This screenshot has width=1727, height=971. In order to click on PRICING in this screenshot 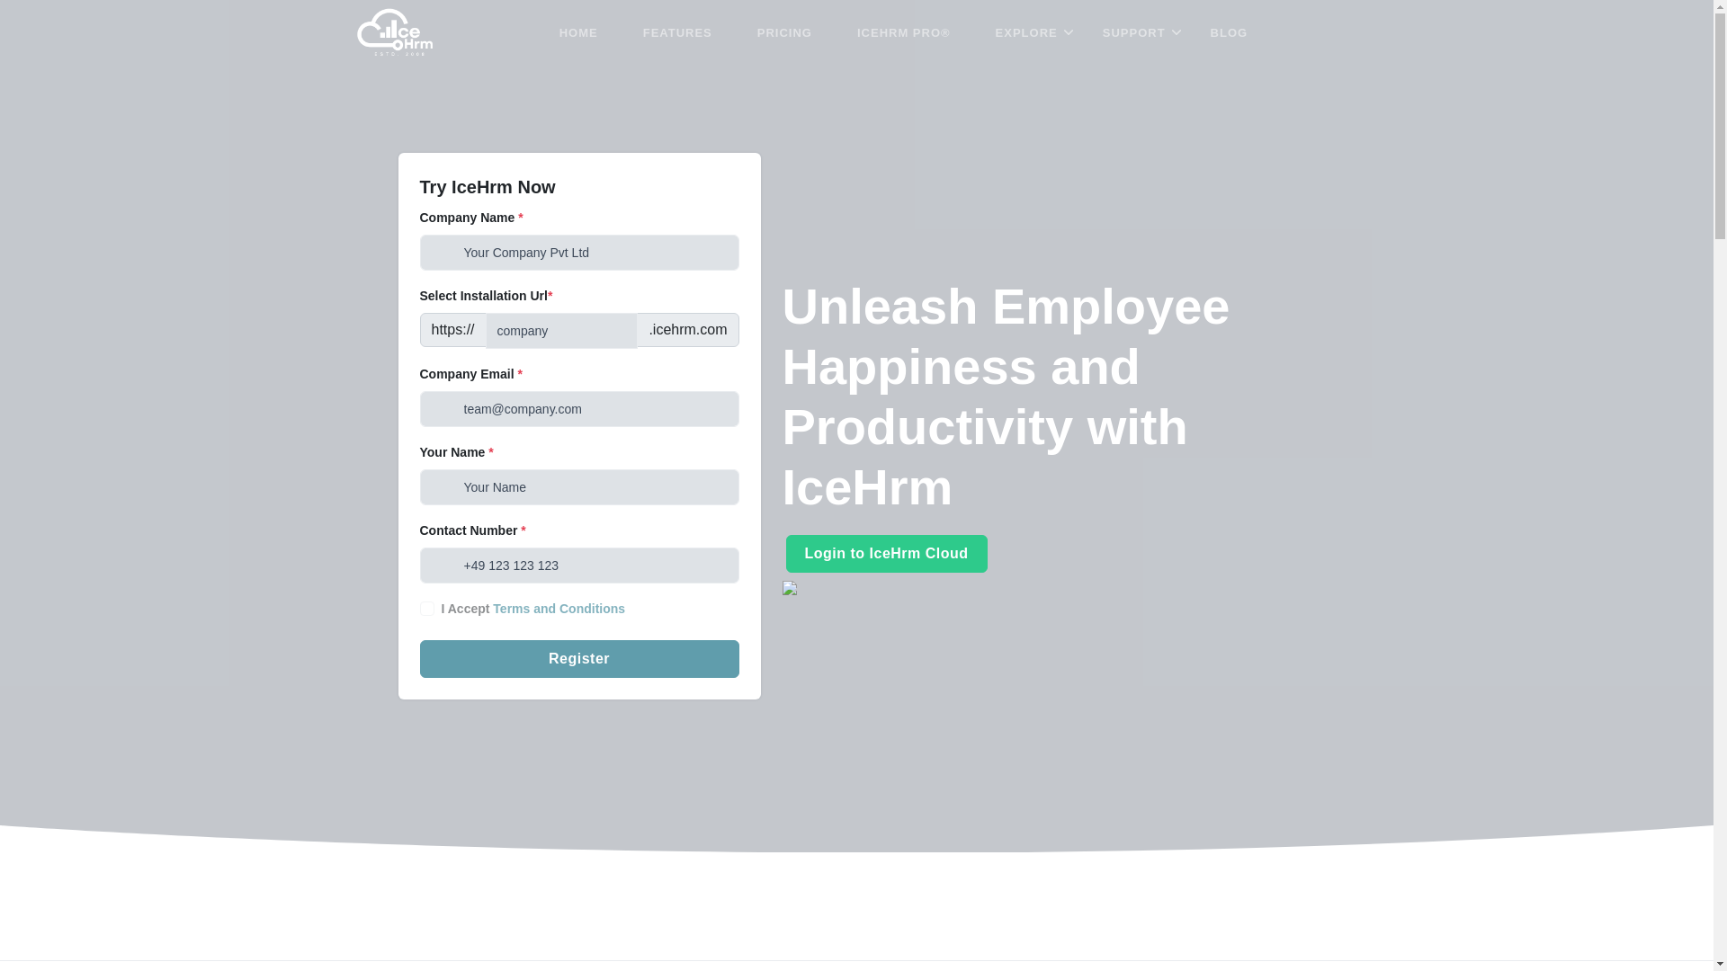, I will do `click(784, 33)`.